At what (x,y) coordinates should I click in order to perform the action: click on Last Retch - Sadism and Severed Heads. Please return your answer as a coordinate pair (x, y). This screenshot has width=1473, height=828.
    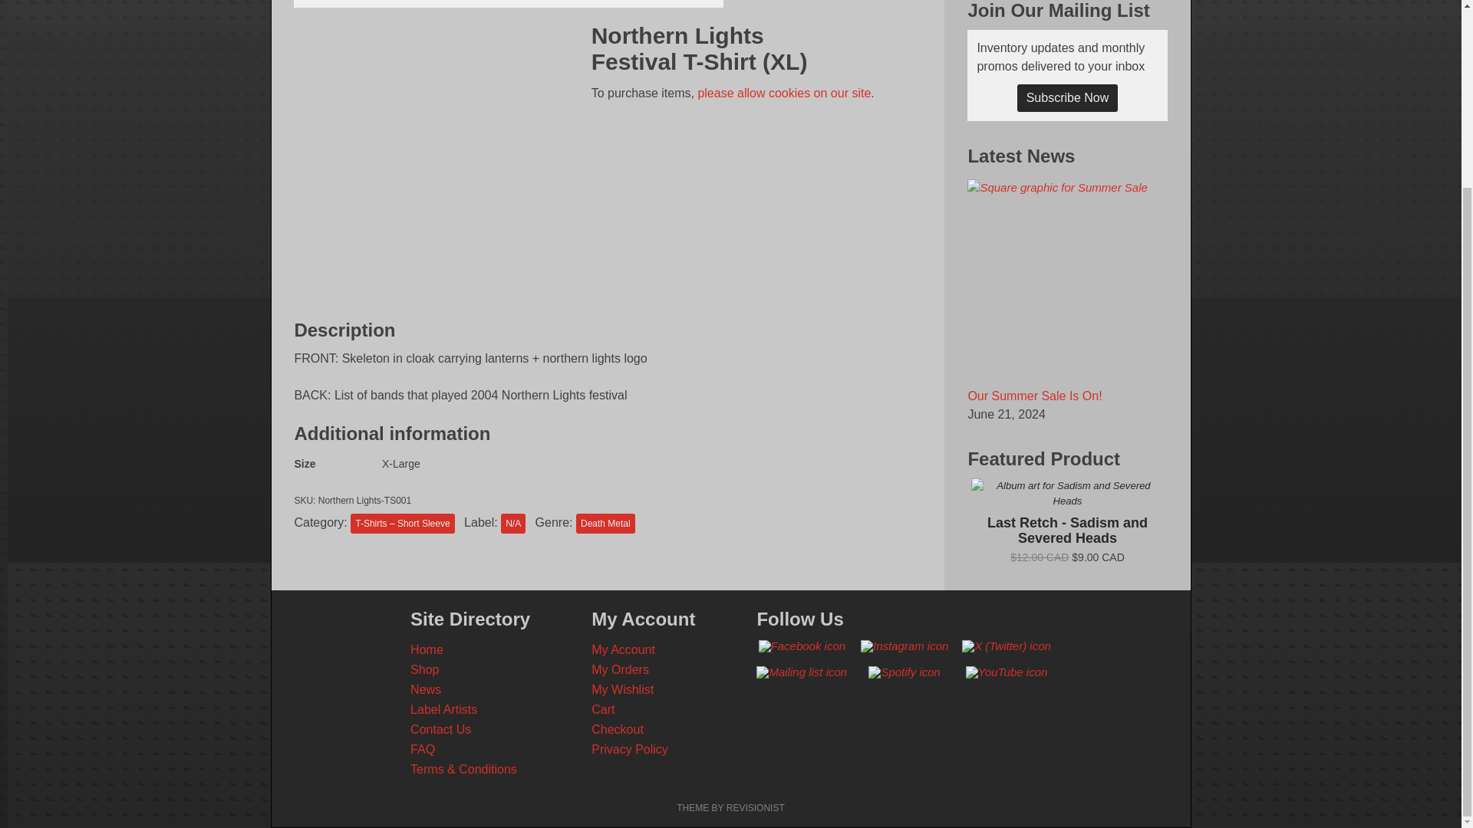
    Looking at the image, I should click on (1066, 520).